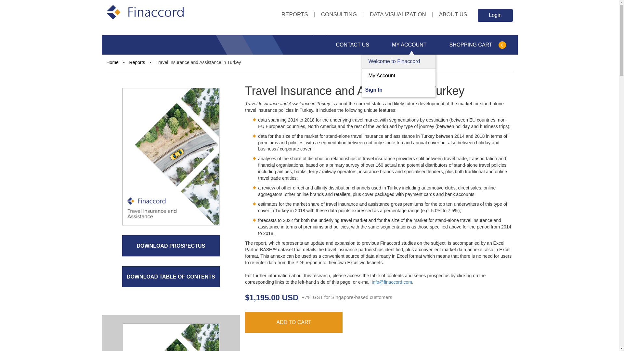 The width and height of the screenshot is (624, 351). What do you see at coordinates (294, 15) in the screenshot?
I see `REPORTS` at bounding box center [294, 15].